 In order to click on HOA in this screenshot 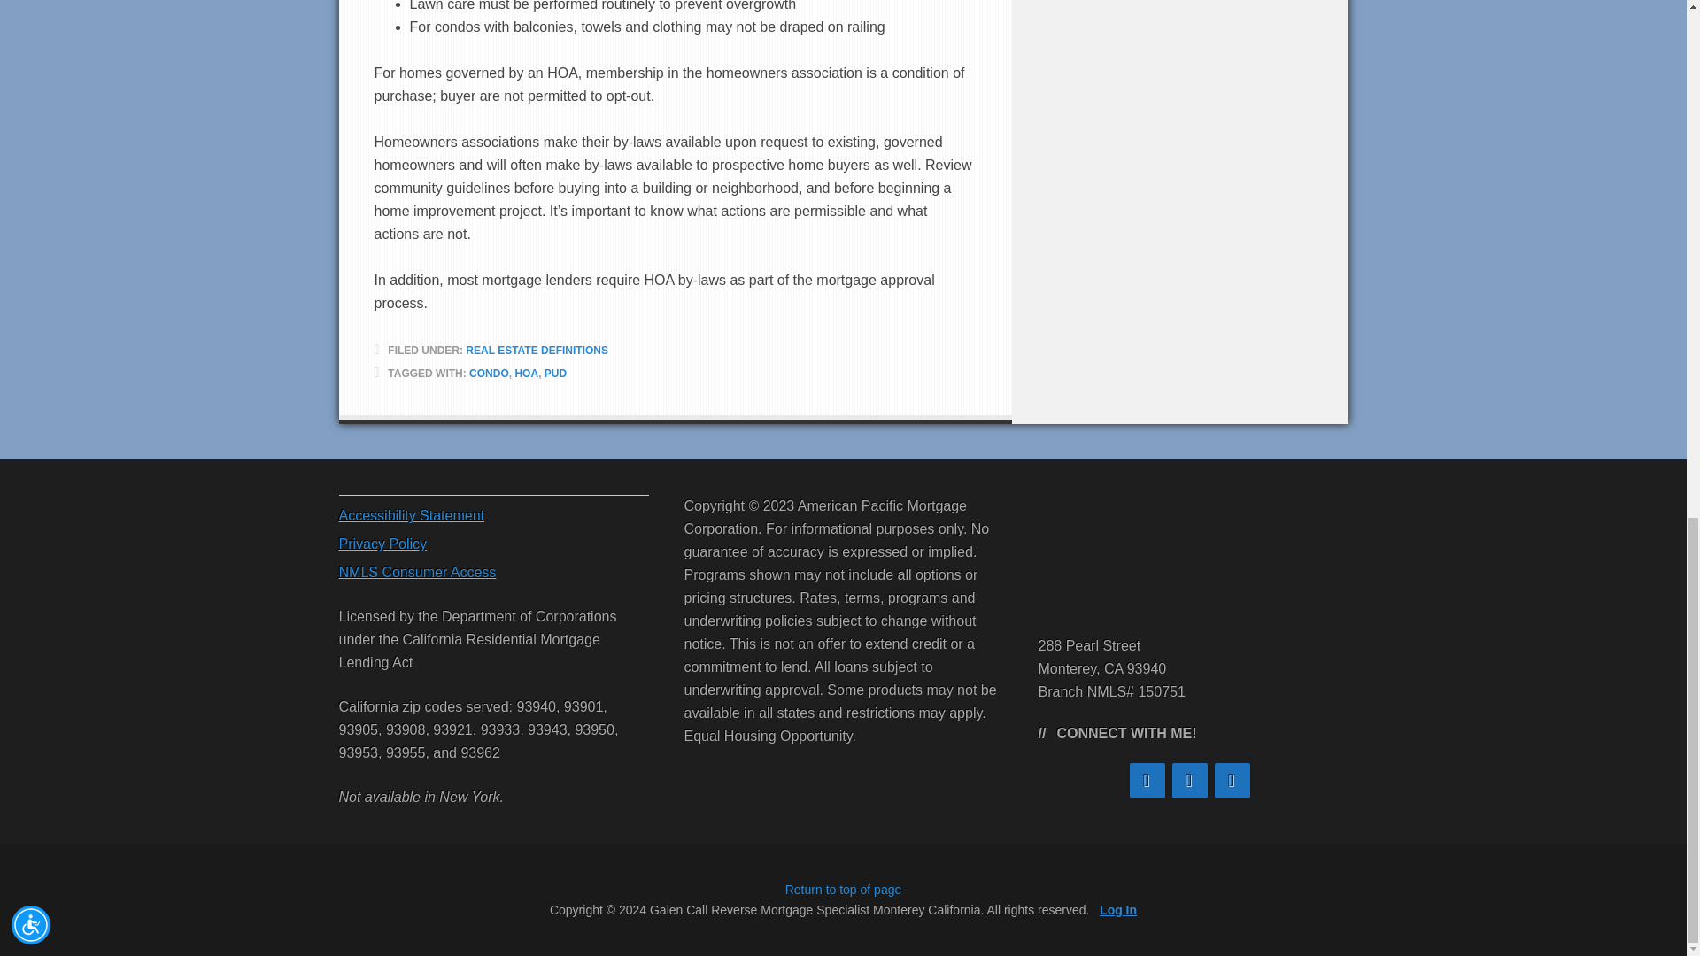, I will do `click(526, 373)`.